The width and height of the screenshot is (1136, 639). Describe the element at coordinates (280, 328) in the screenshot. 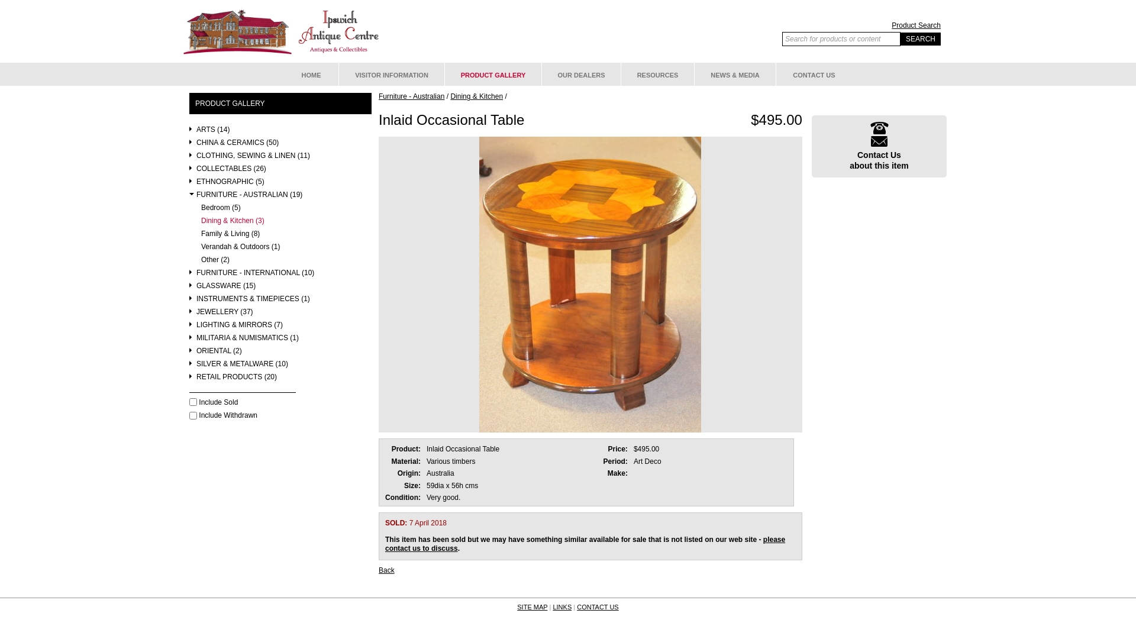

I see `LIGHTING & MIRRORS (7)` at that location.